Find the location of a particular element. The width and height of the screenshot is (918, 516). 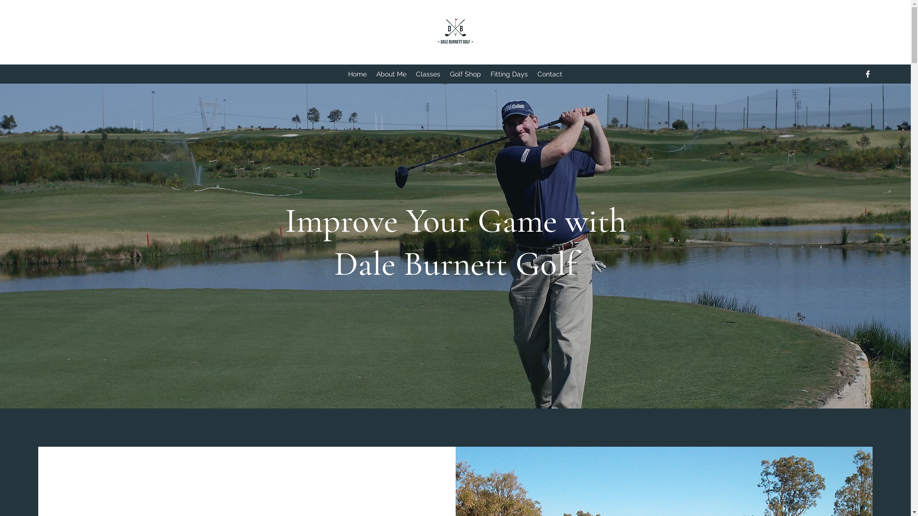

Classes is located at coordinates (428, 74).